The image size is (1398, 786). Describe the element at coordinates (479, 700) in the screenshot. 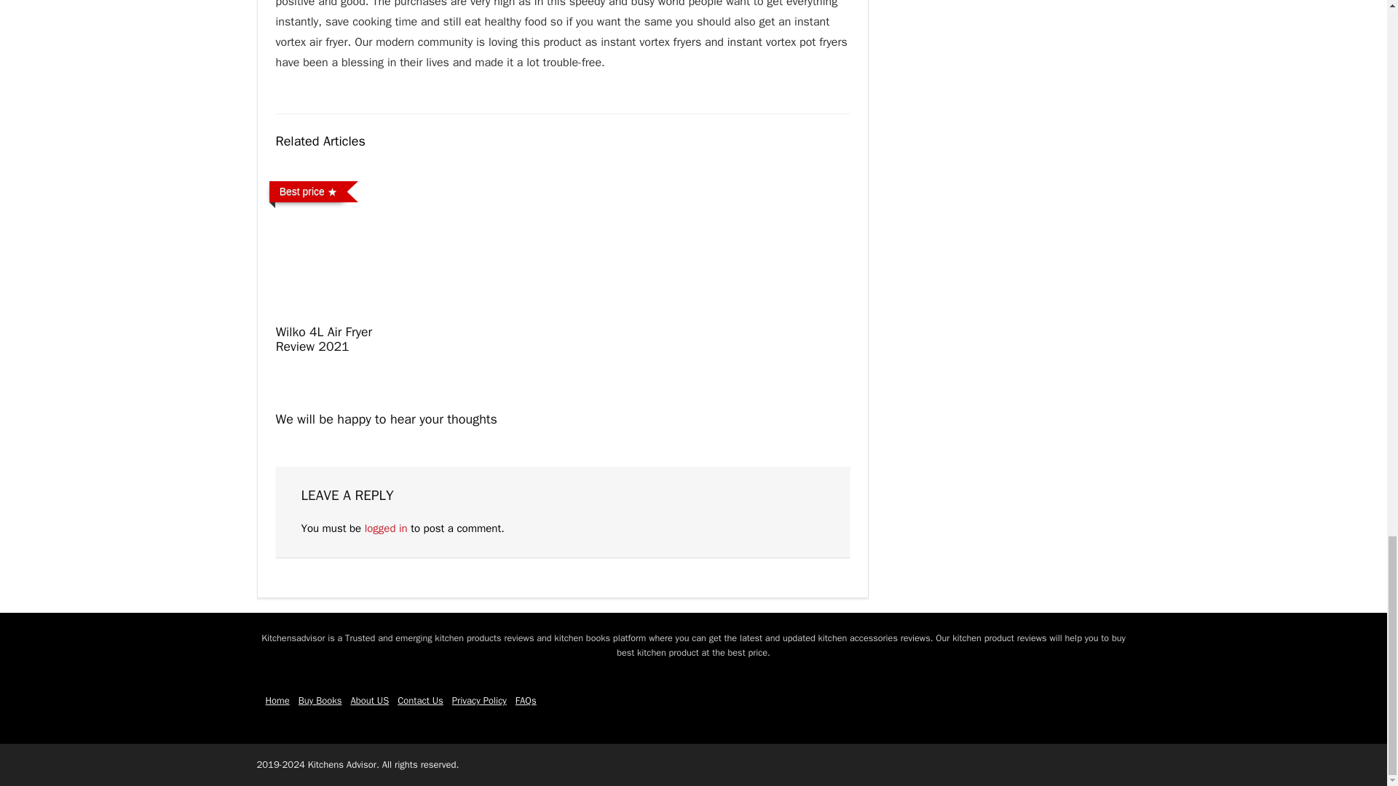

I see `Privacy Policy` at that location.